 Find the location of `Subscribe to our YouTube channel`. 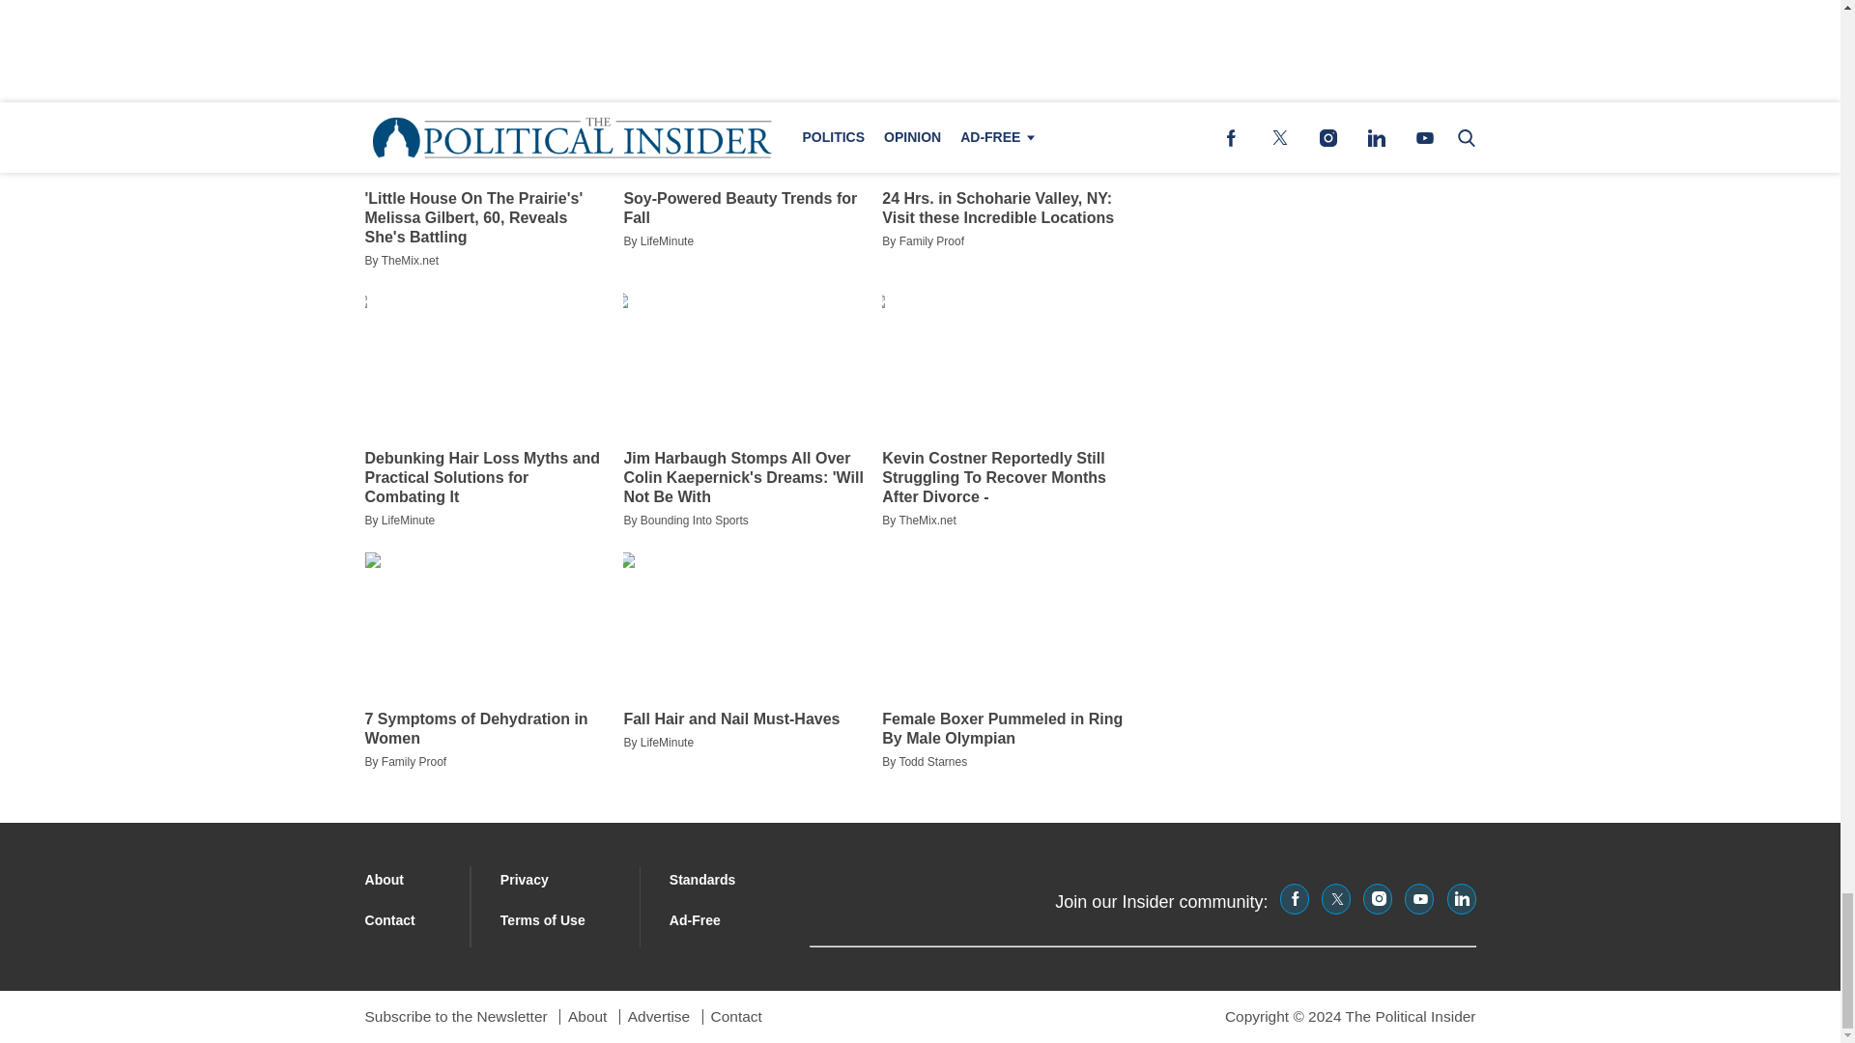

Subscribe to our YouTube channel is located at coordinates (1418, 898).